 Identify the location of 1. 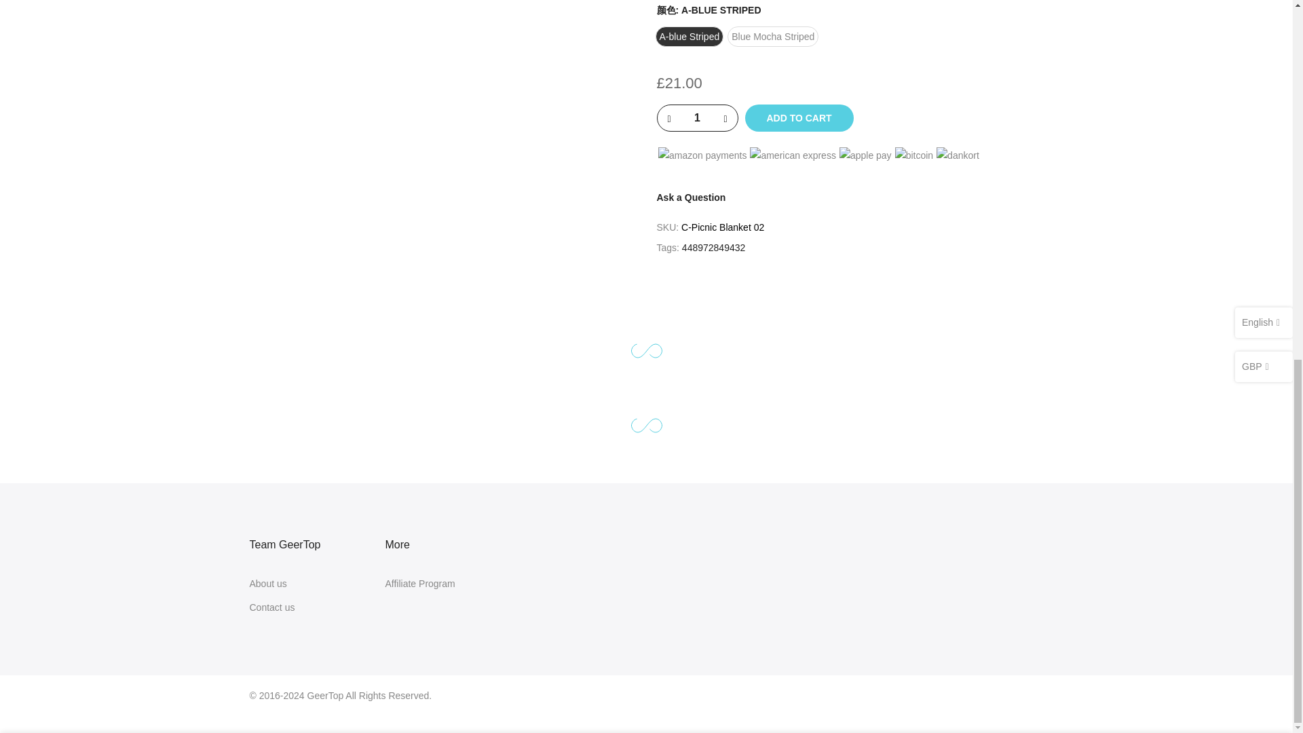
(896, 60).